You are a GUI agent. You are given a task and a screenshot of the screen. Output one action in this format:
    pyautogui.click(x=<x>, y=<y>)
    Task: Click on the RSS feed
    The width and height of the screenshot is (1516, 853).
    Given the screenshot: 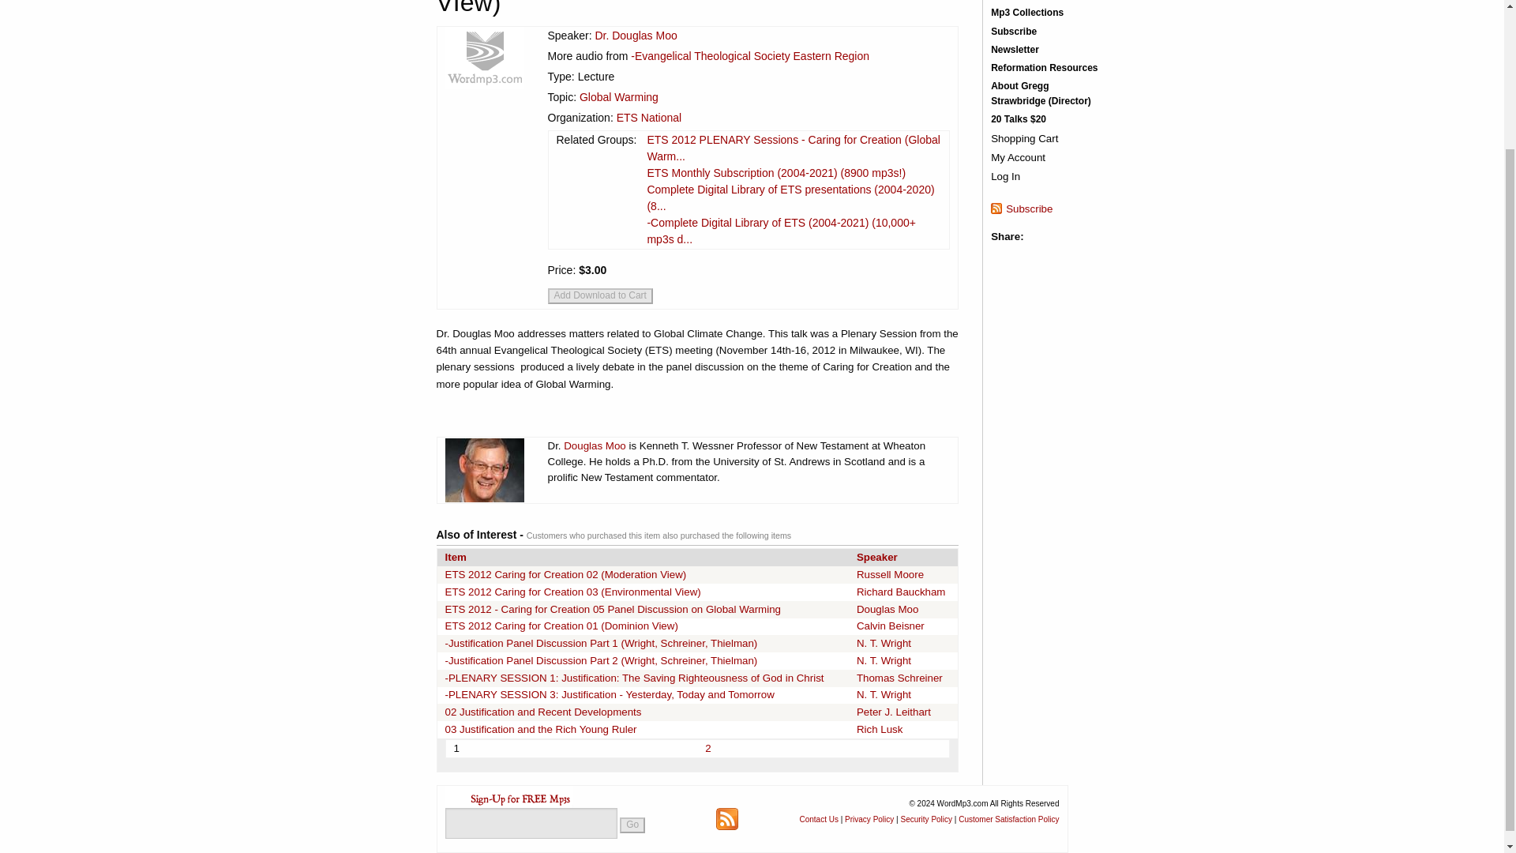 What is the action you would take?
    pyautogui.click(x=726, y=818)
    